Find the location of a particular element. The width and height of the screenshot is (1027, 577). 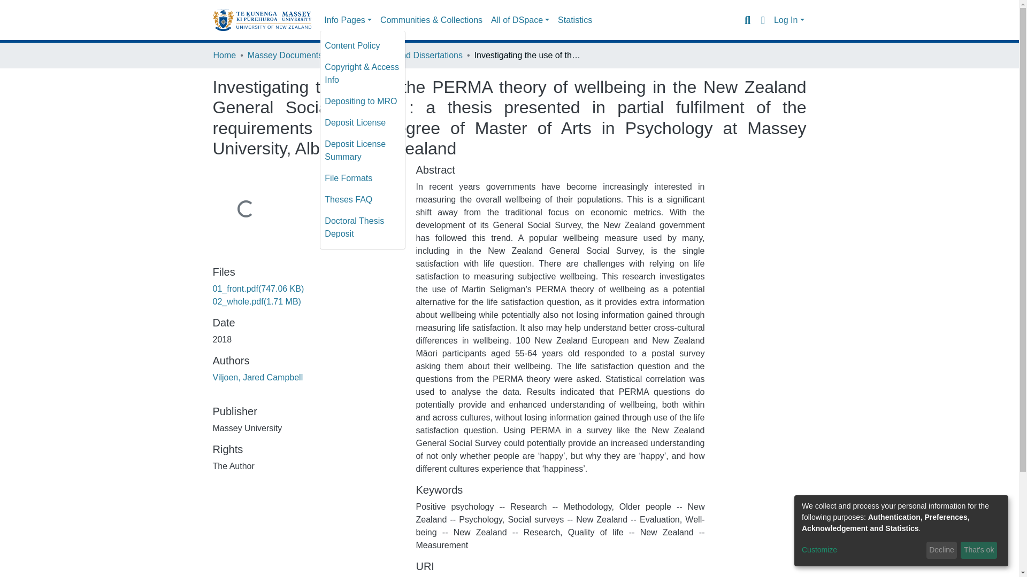

File Formats is located at coordinates (363, 178).